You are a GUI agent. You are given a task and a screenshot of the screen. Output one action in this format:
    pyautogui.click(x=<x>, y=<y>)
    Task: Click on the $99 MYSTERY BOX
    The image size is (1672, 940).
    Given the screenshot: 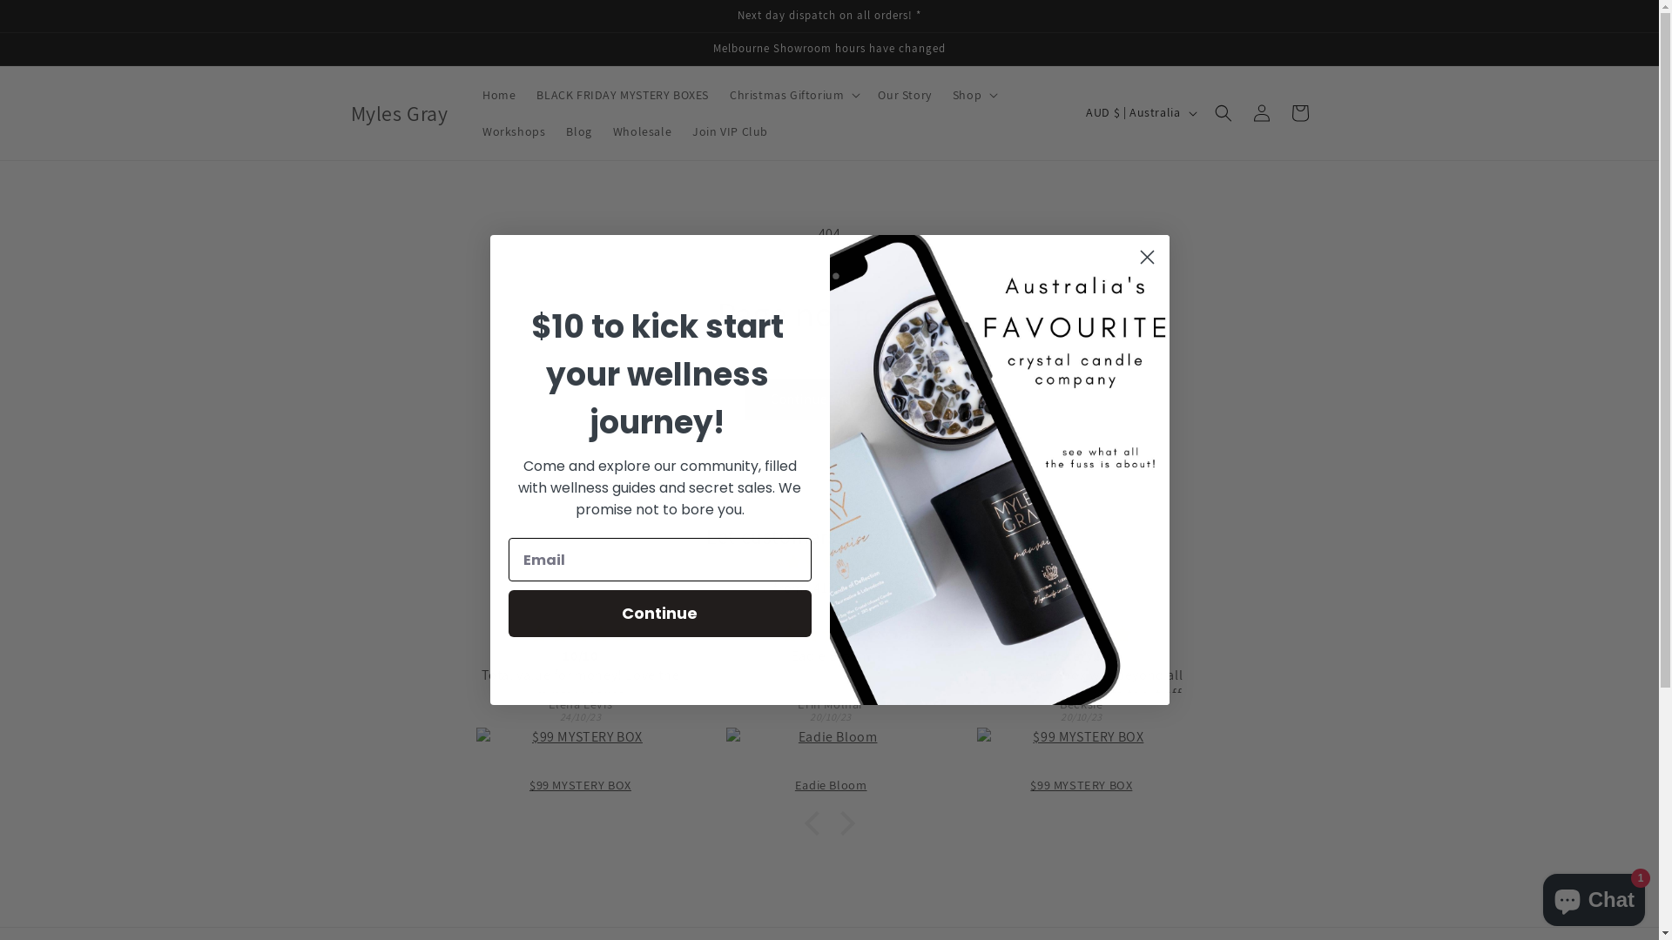 What is the action you would take?
    pyautogui.click(x=580, y=752)
    